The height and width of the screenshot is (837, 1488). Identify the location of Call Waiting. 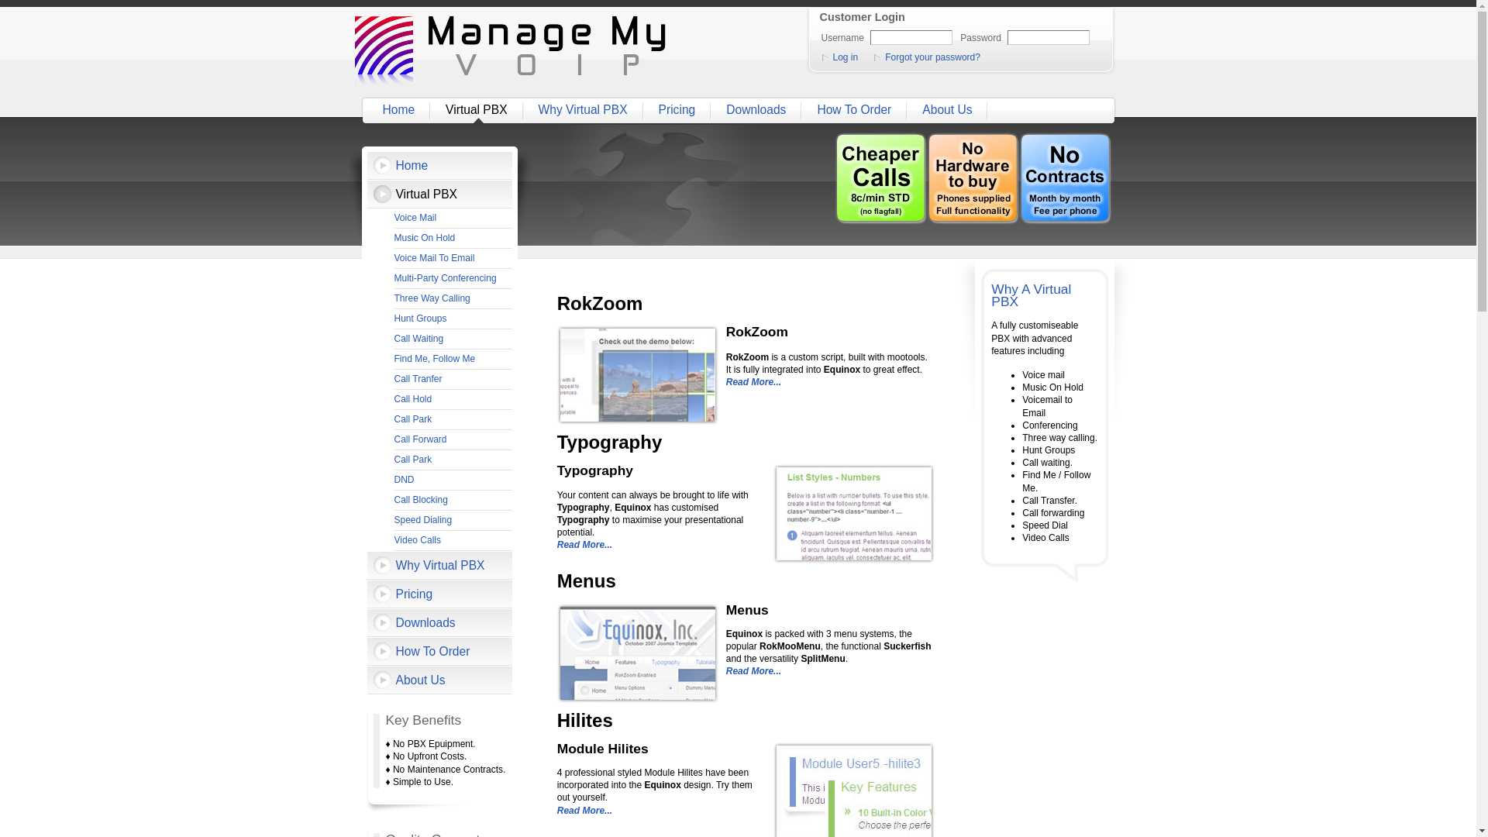
(453, 339).